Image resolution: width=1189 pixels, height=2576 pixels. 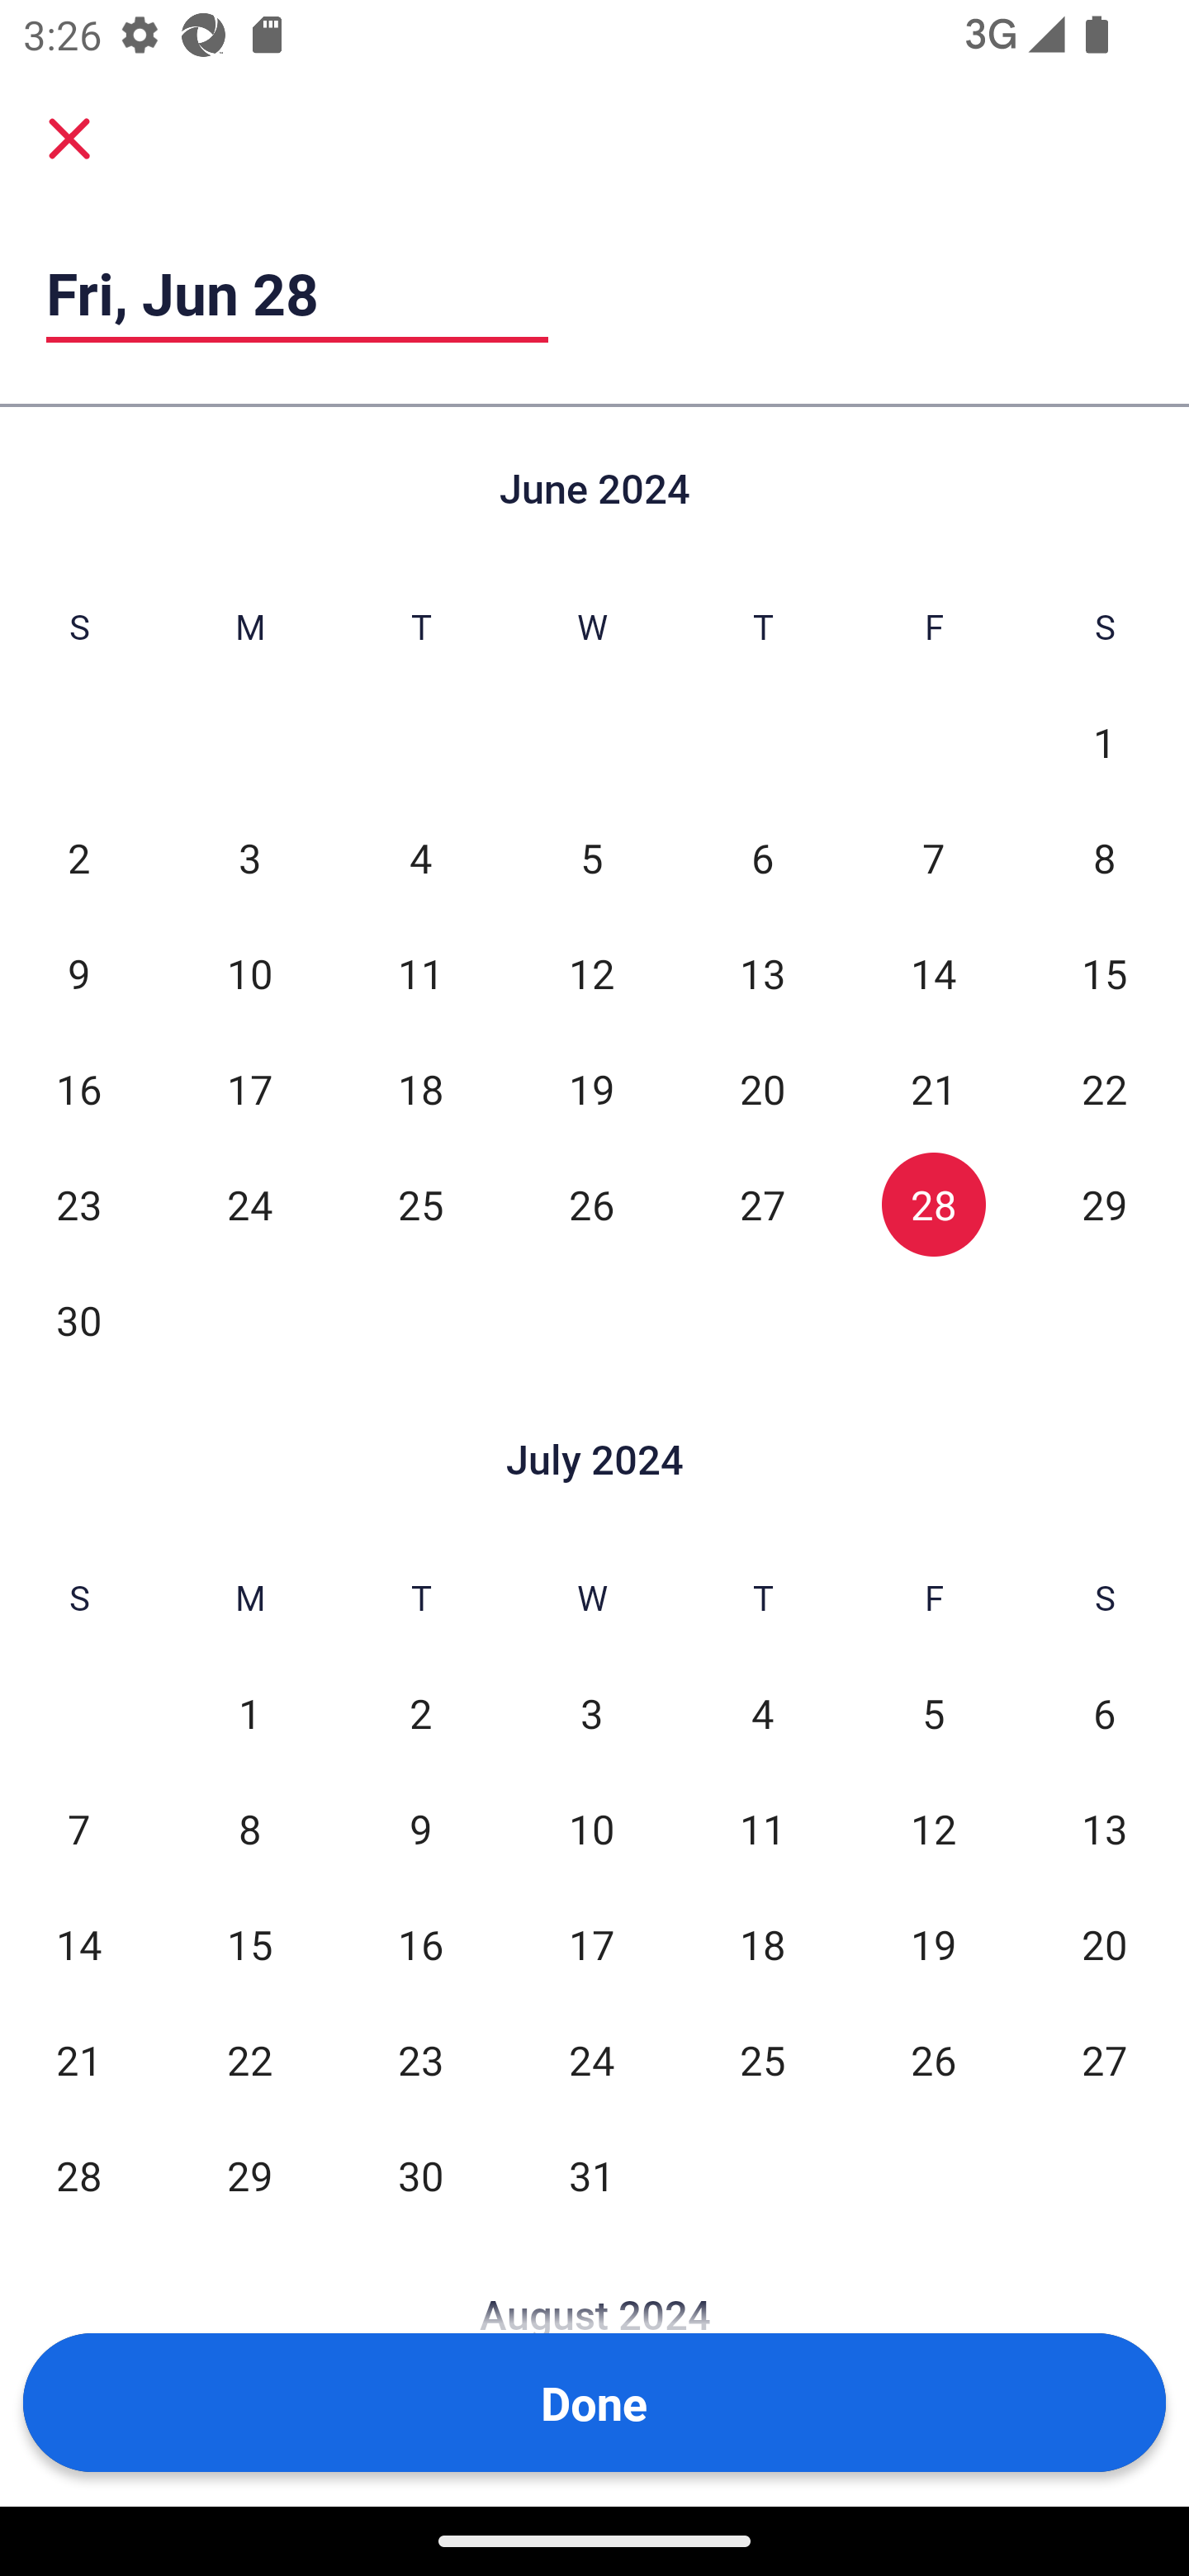 What do you see at coordinates (933, 1714) in the screenshot?
I see `5 Fri, Jul 5, Not Selected` at bounding box center [933, 1714].